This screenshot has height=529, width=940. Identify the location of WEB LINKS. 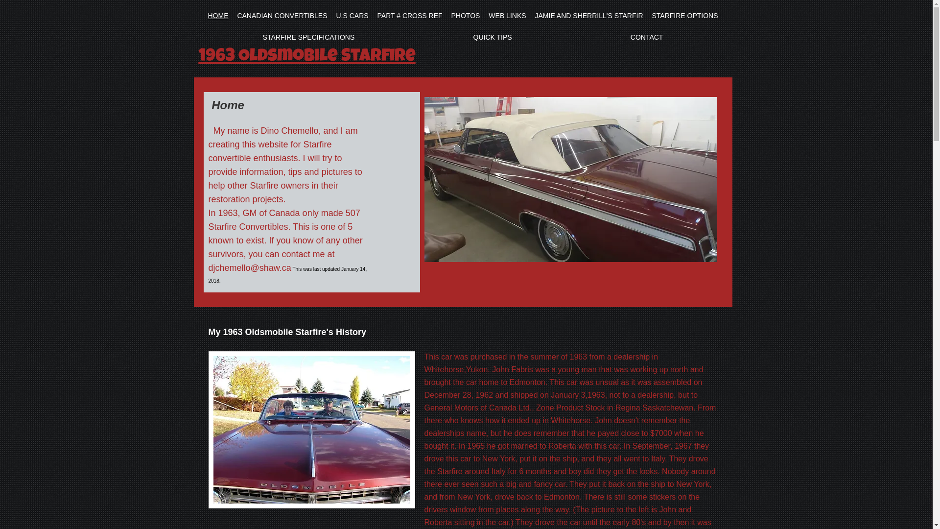
(507, 16).